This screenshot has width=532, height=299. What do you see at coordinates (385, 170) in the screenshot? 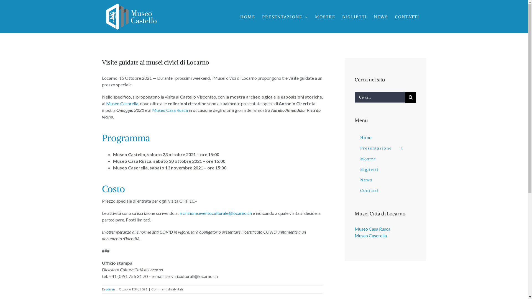
I see `Biglietti` at bounding box center [385, 170].